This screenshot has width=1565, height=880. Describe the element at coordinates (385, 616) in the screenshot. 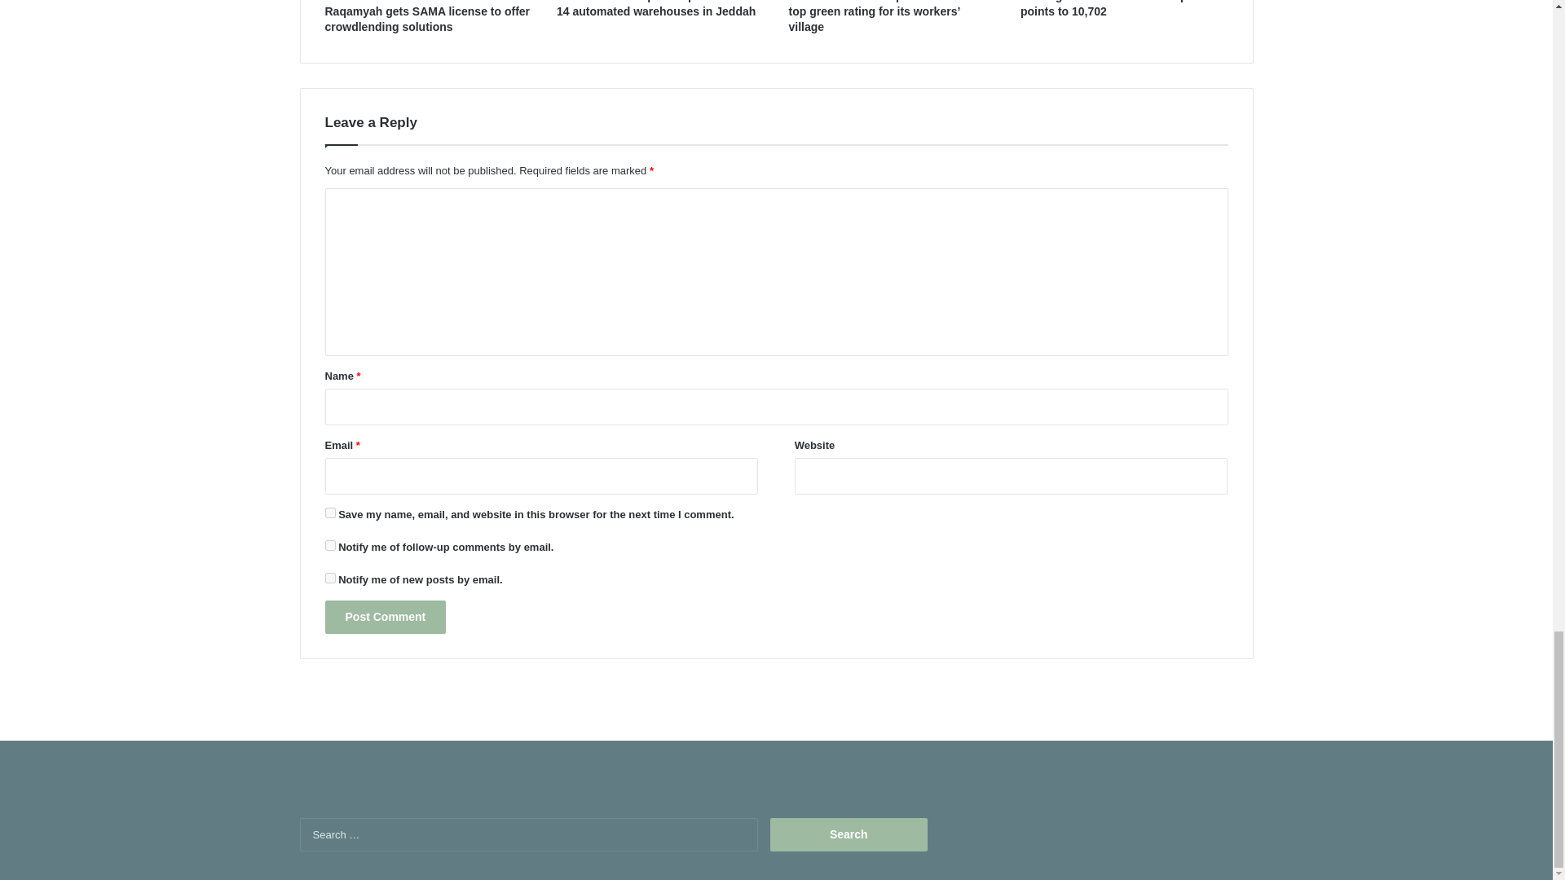

I see `Post Comment` at that location.